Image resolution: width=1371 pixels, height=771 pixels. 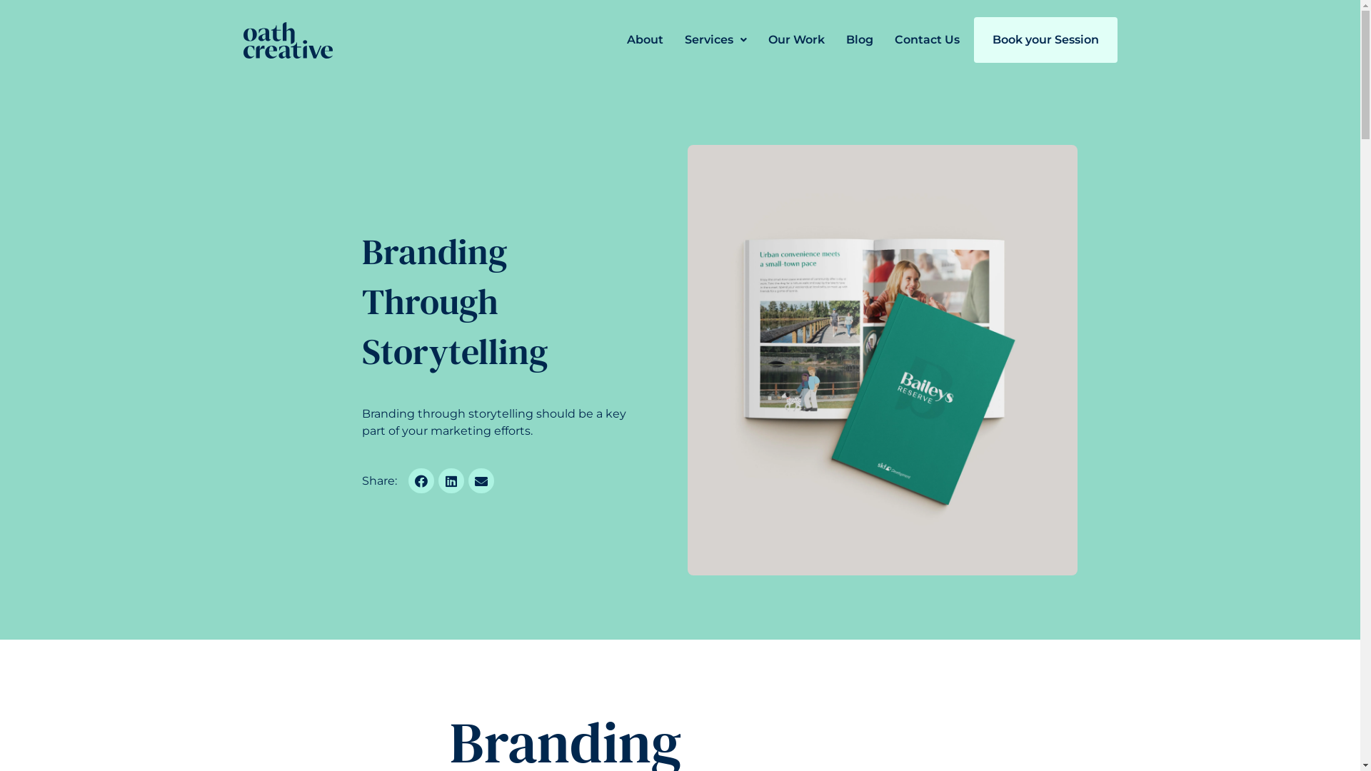 What do you see at coordinates (646, 40) in the screenshot?
I see `About` at bounding box center [646, 40].